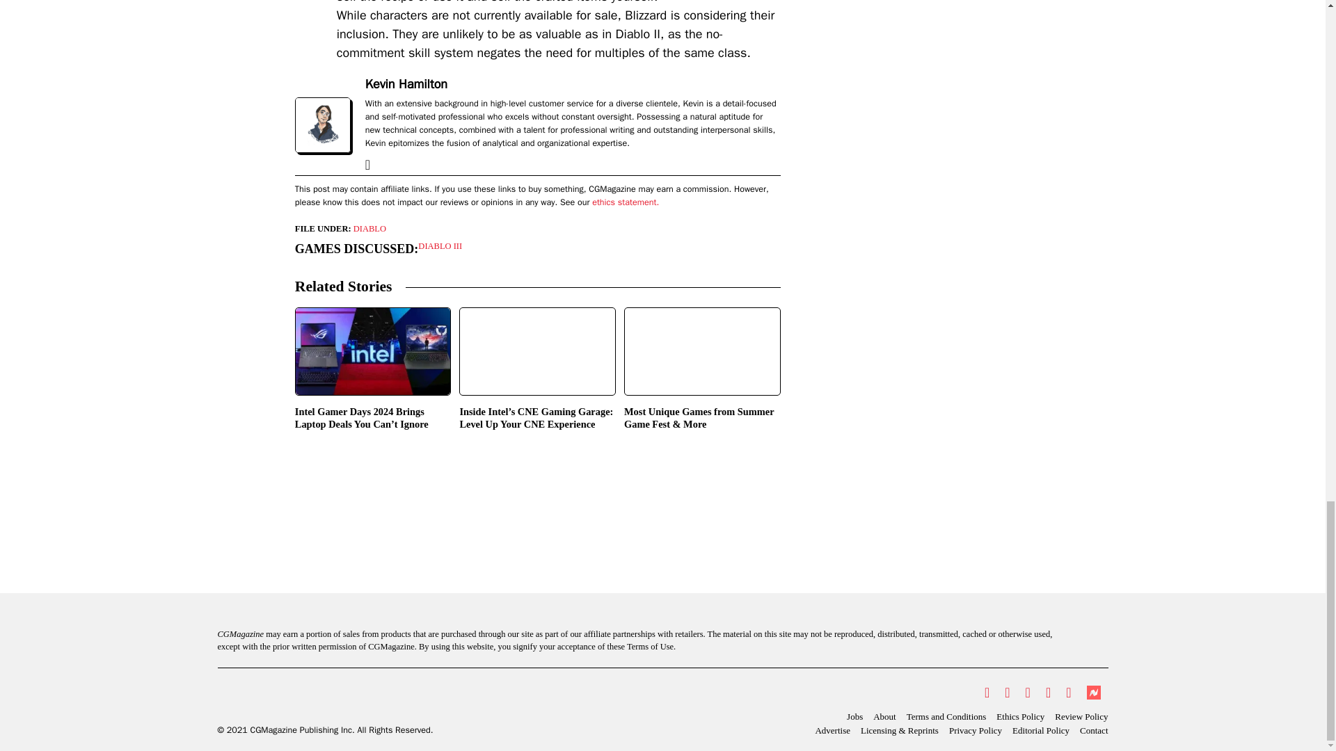  What do you see at coordinates (440, 246) in the screenshot?
I see `Diablo III` at bounding box center [440, 246].